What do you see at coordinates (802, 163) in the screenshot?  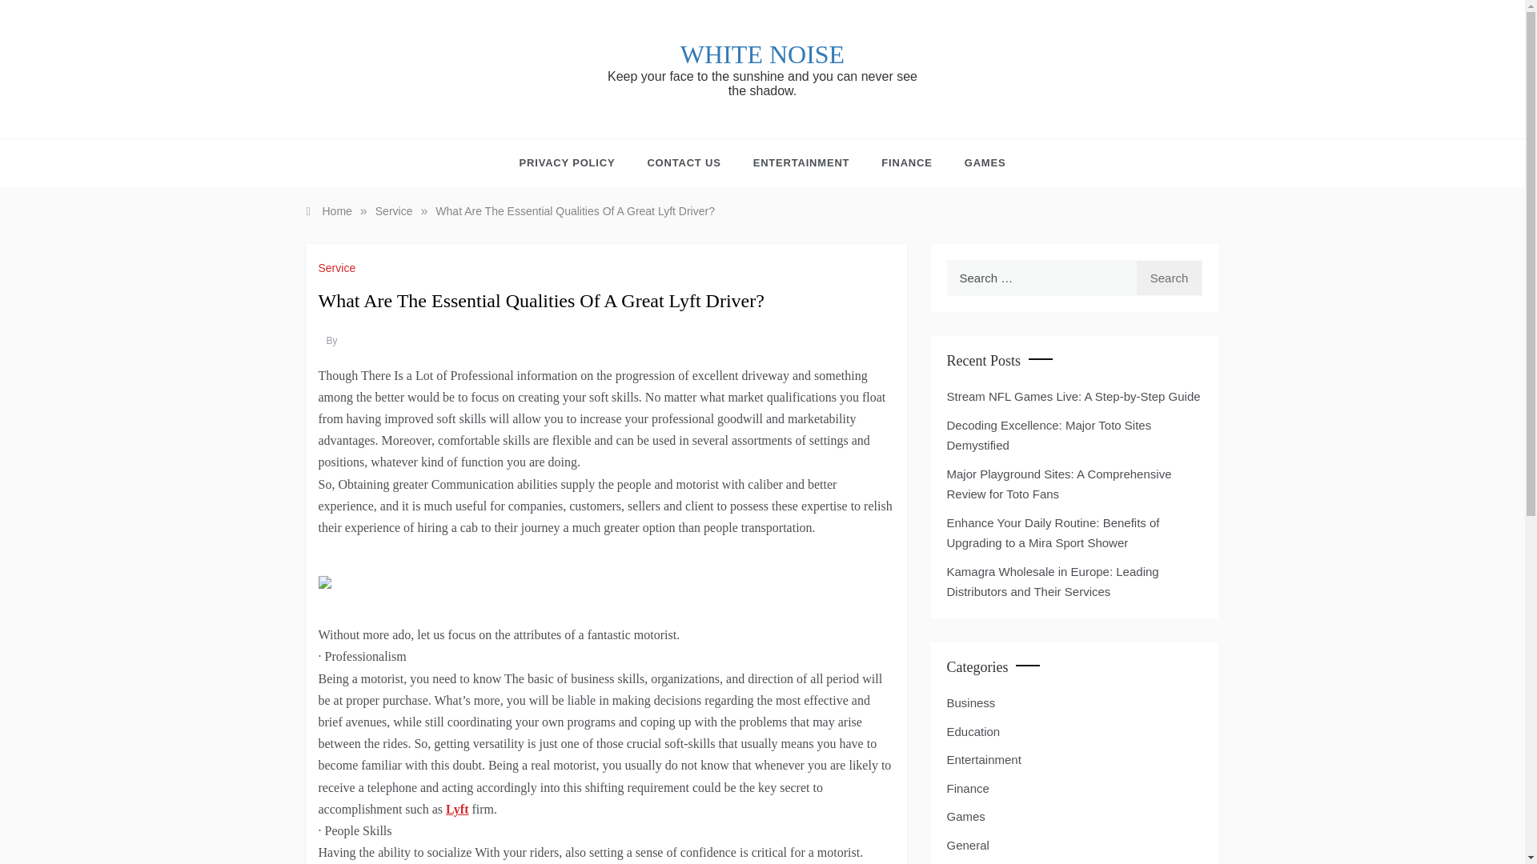 I see `ENTERTAINMENT` at bounding box center [802, 163].